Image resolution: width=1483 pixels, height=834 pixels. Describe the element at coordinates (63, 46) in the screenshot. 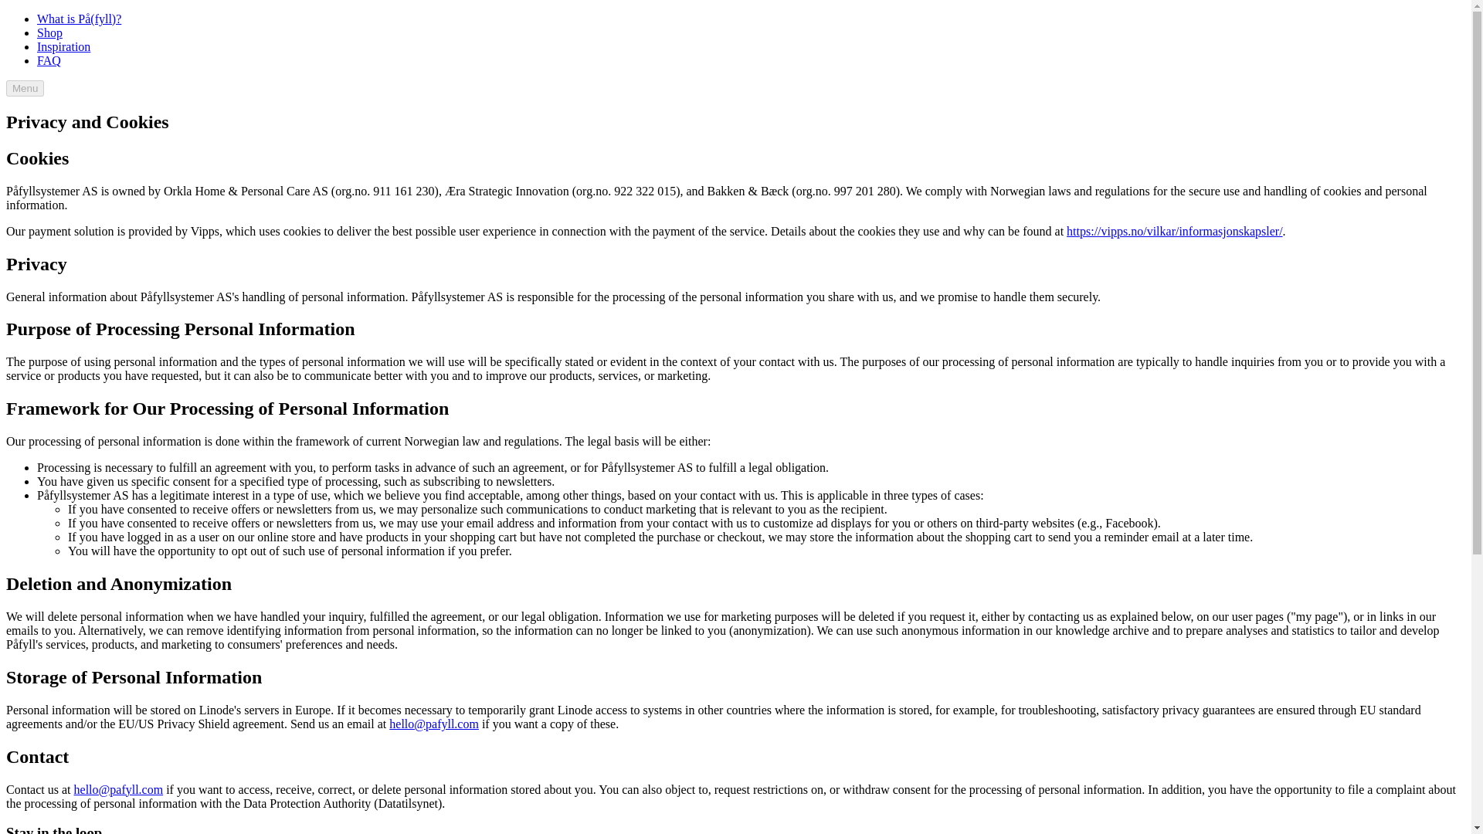

I see `Inspiration` at that location.